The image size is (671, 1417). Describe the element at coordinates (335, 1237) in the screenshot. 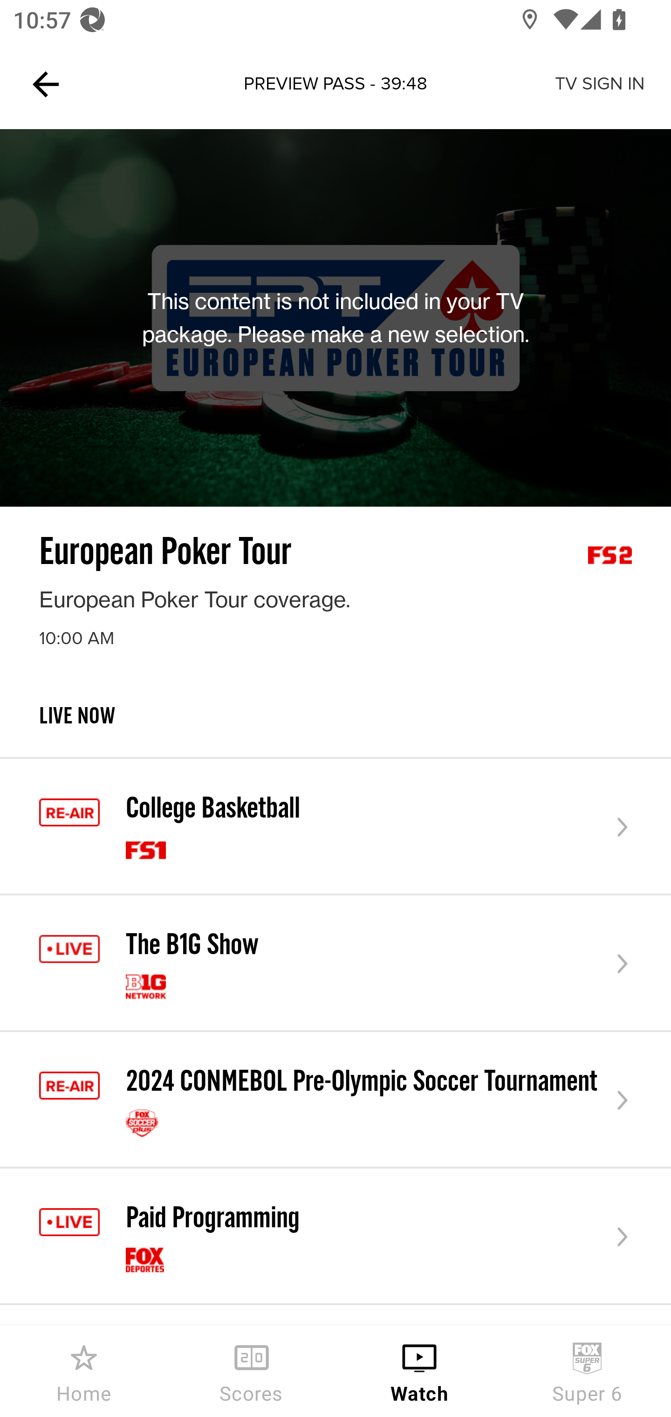

I see `Paid Programming` at that location.